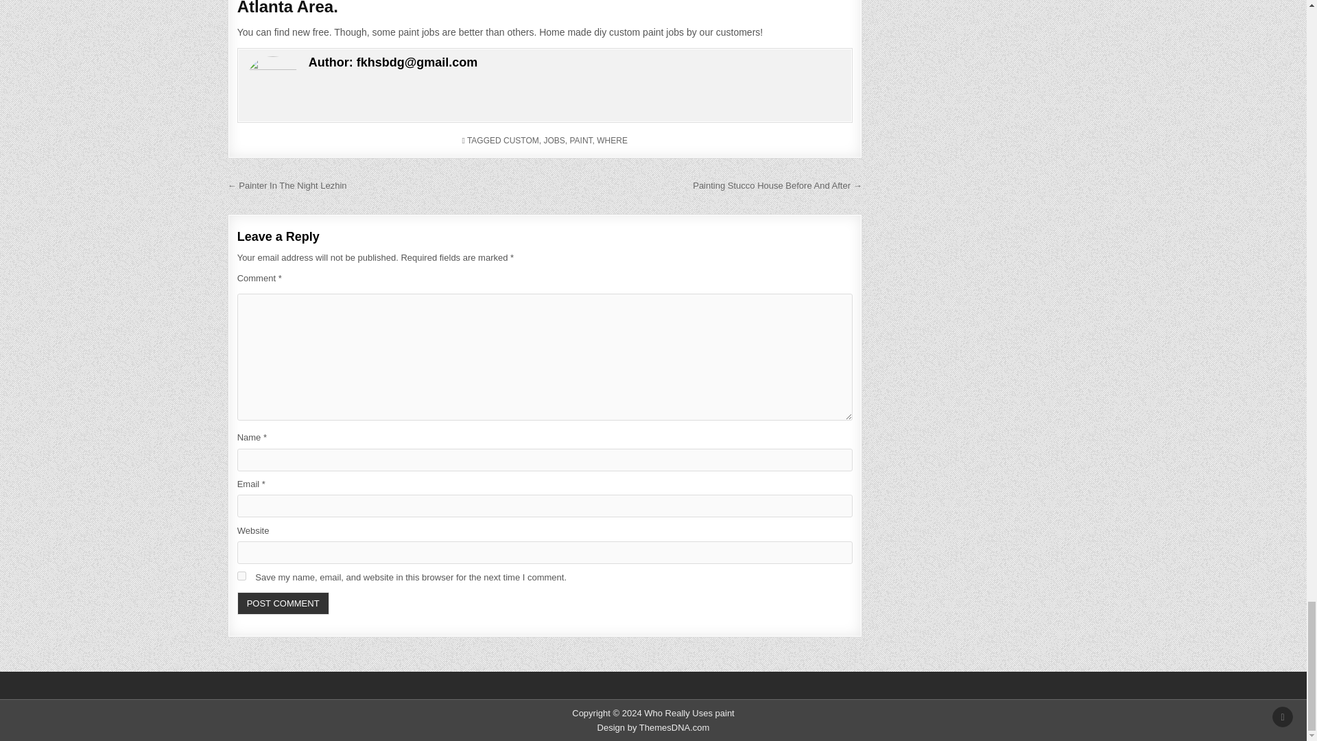 This screenshot has height=741, width=1317. I want to click on CUSTOM, so click(521, 140).